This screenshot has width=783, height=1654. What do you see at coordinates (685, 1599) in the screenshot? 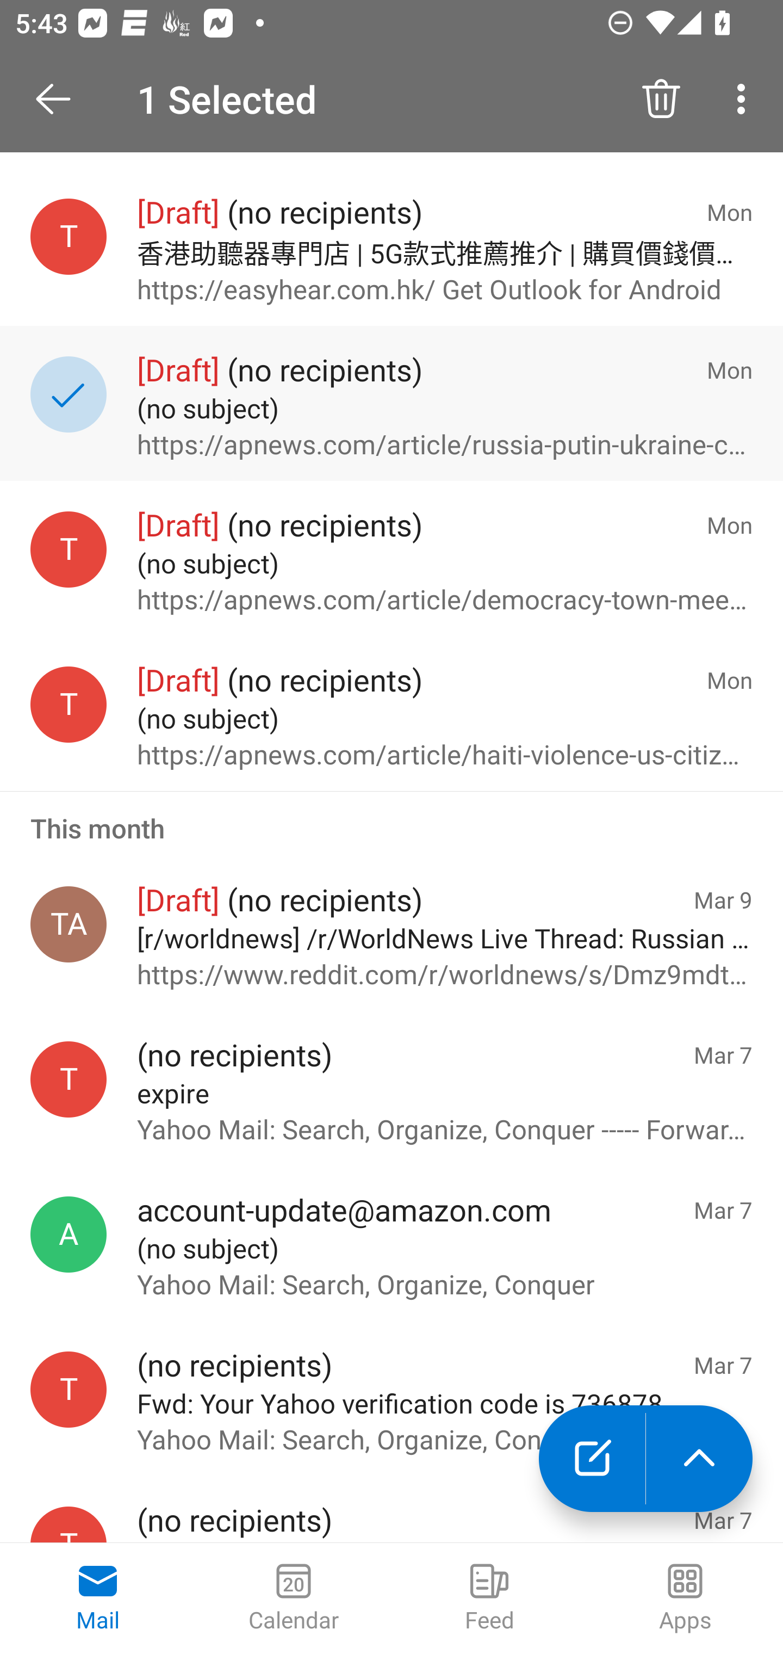
I see `Apps` at bounding box center [685, 1599].